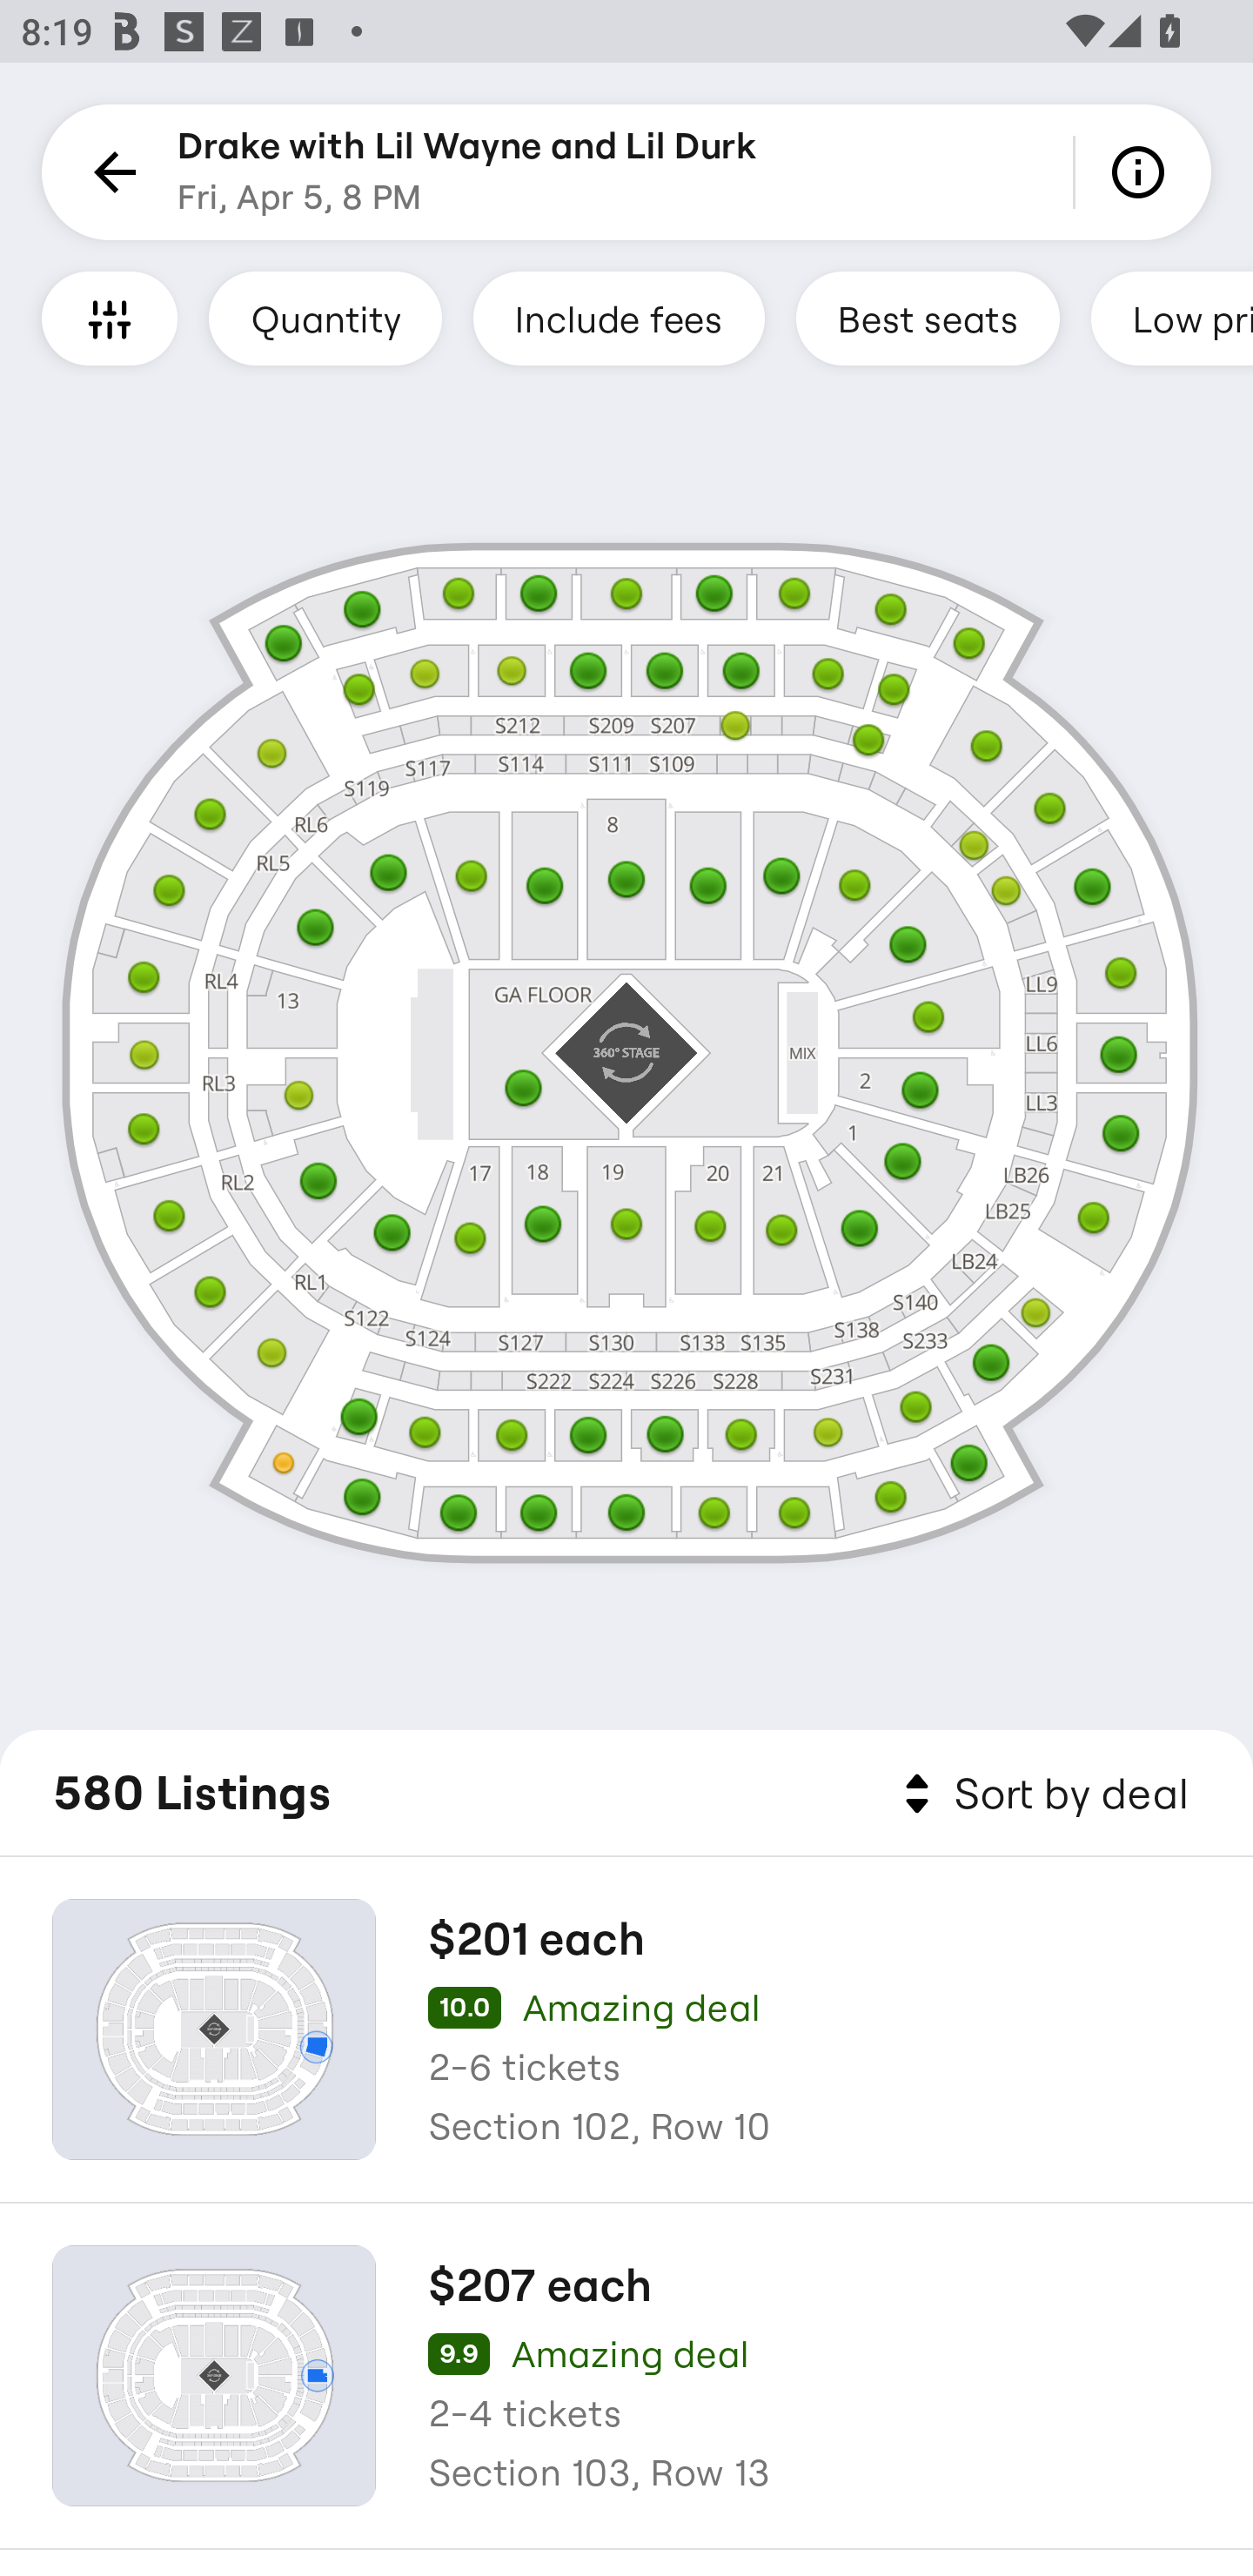 The width and height of the screenshot is (1253, 2576). What do you see at coordinates (928, 318) in the screenshot?
I see `Best seats` at bounding box center [928, 318].